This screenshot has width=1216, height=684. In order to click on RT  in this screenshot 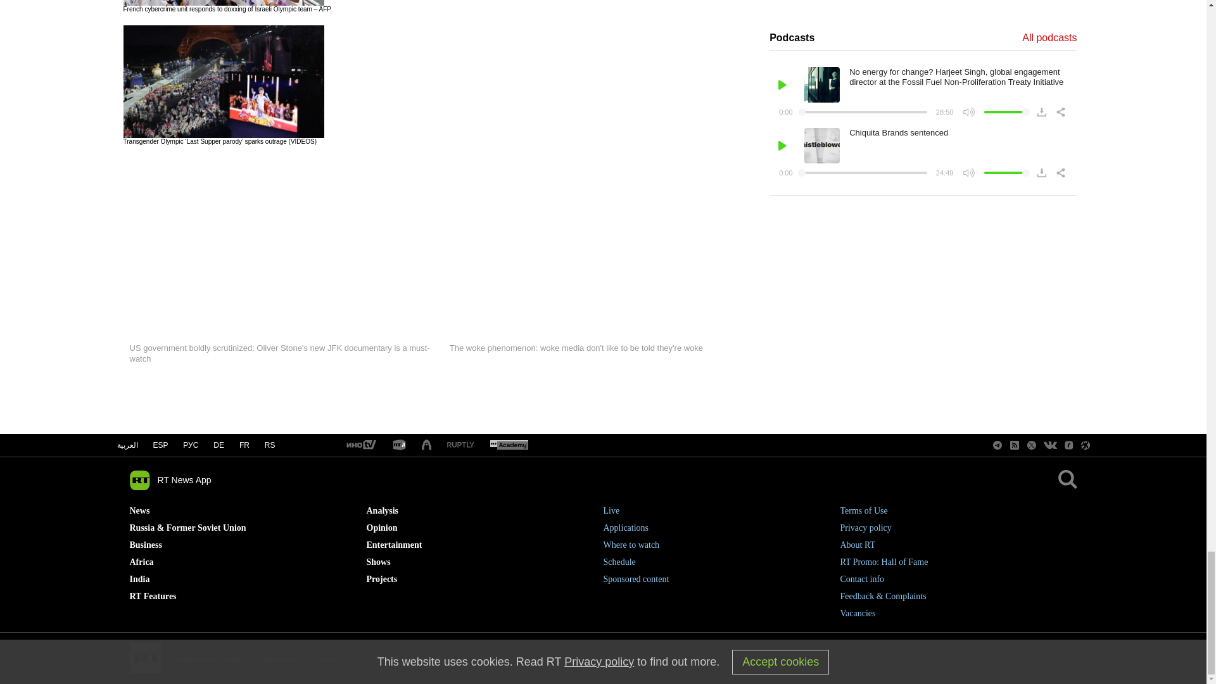, I will do `click(399, 445)`.